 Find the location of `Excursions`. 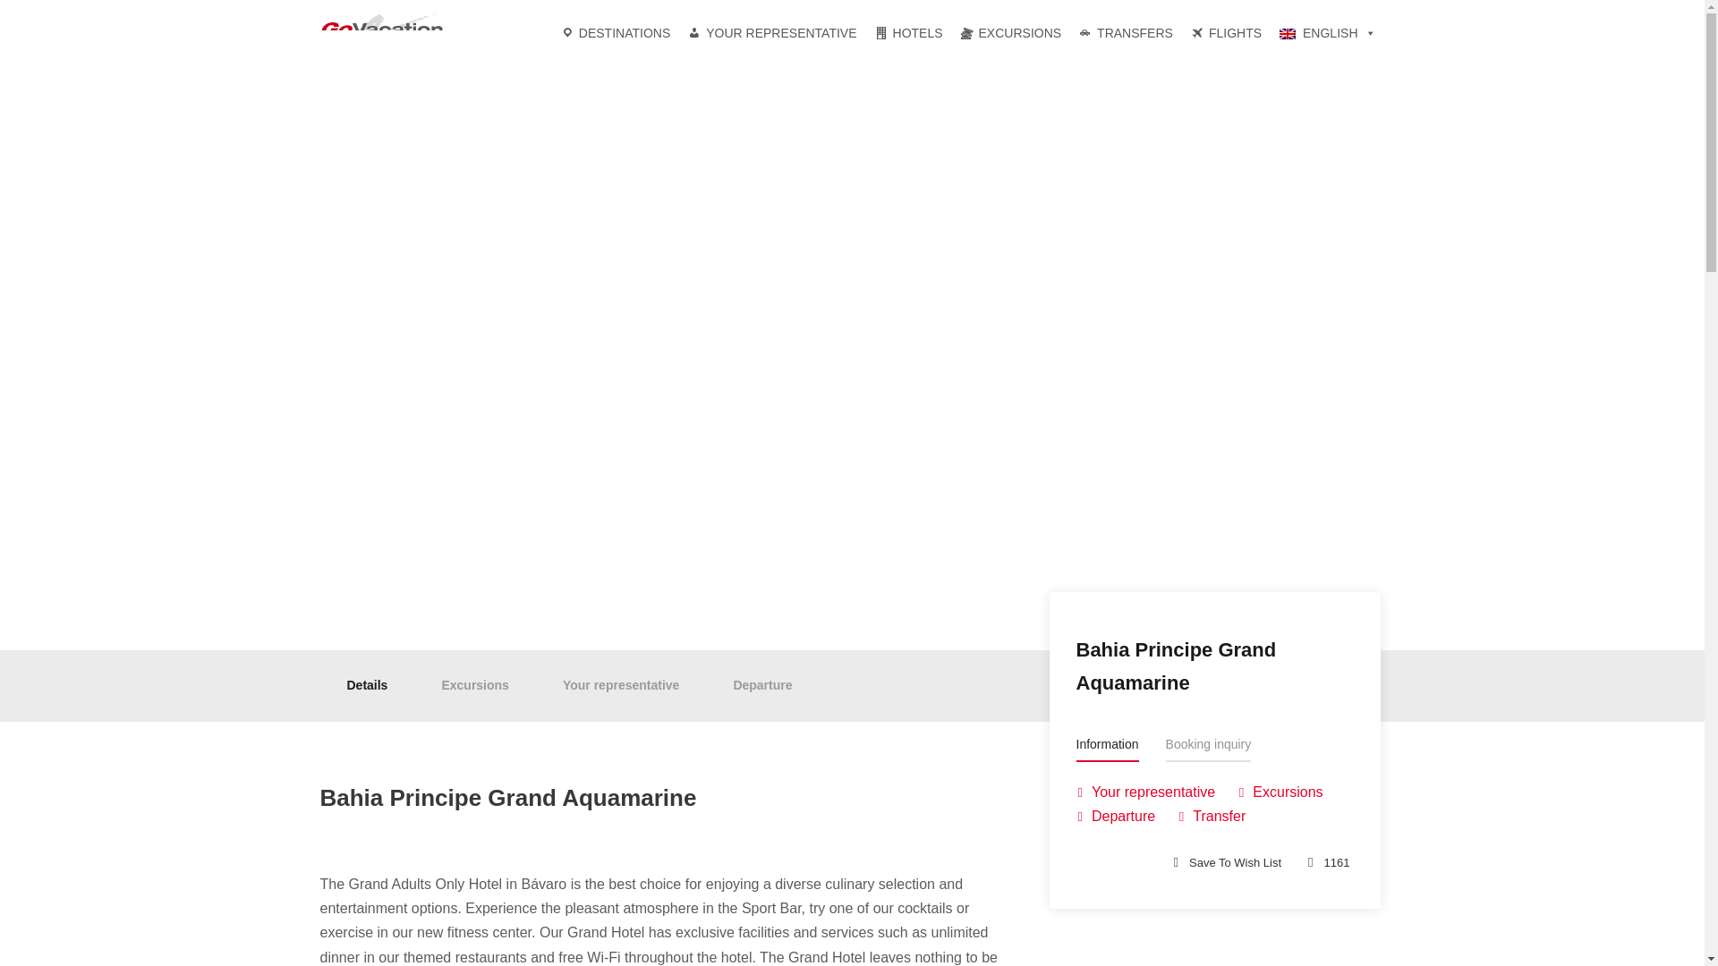

Excursions is located at coordinates (474, 685).